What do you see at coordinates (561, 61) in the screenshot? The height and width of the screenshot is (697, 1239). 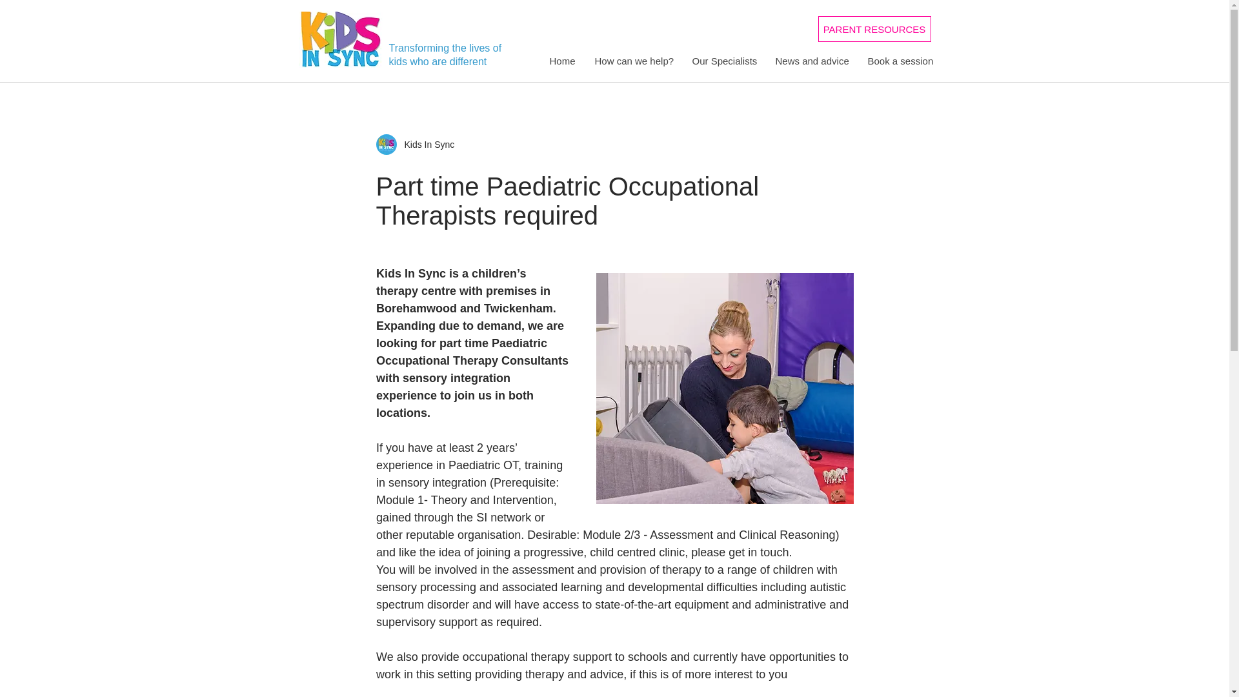 I see `Home` at bounding box center [561, 61].